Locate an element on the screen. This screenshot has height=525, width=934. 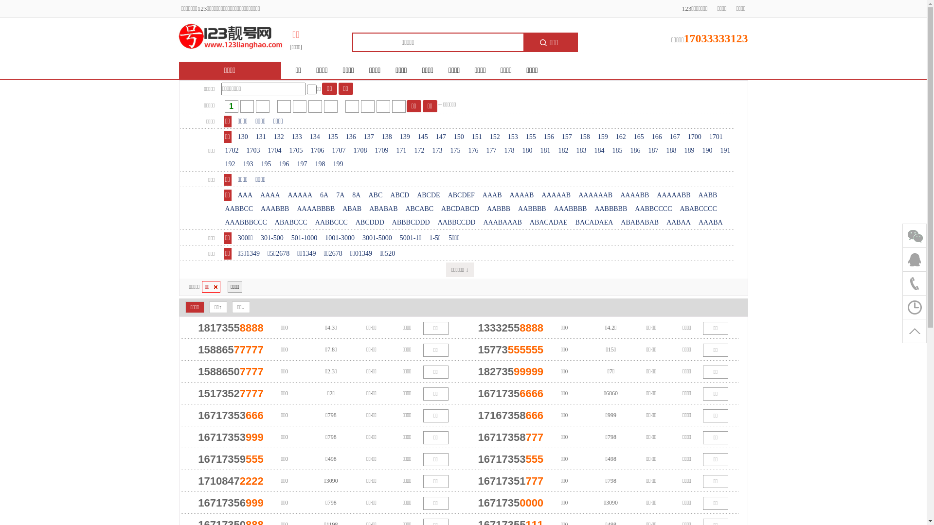
157 is located at coordinates (567, 137).